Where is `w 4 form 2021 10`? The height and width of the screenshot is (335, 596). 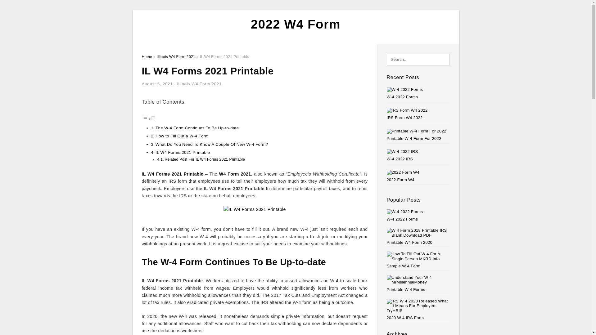
w 4 form 2021 10 is located at coordinates (255, 213).